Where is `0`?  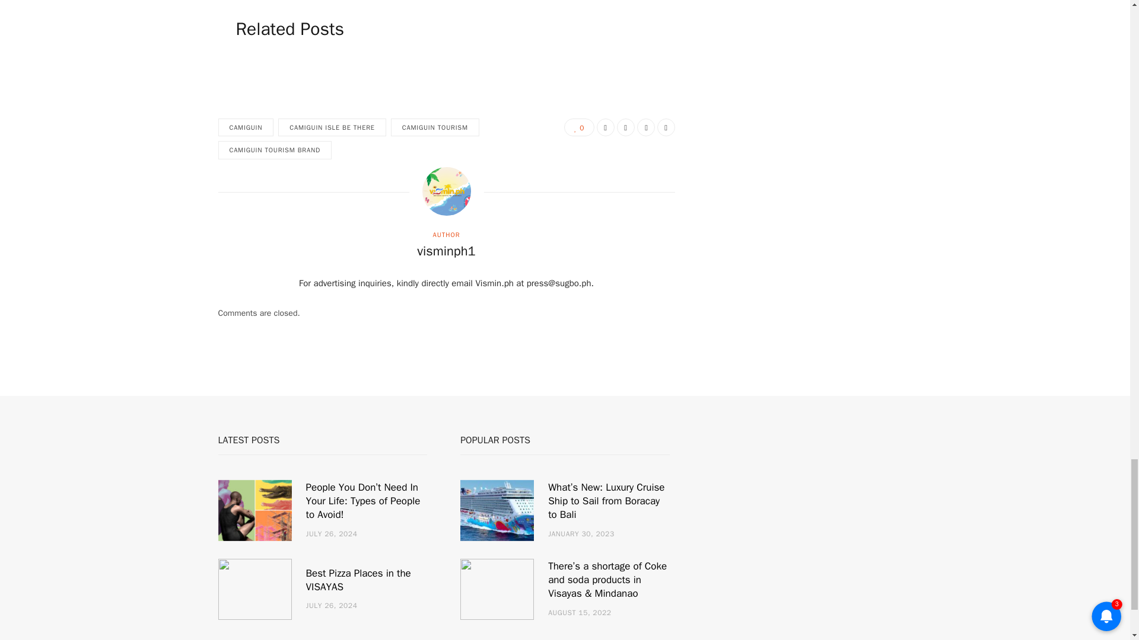
0 is located at coordinates (579, 127).